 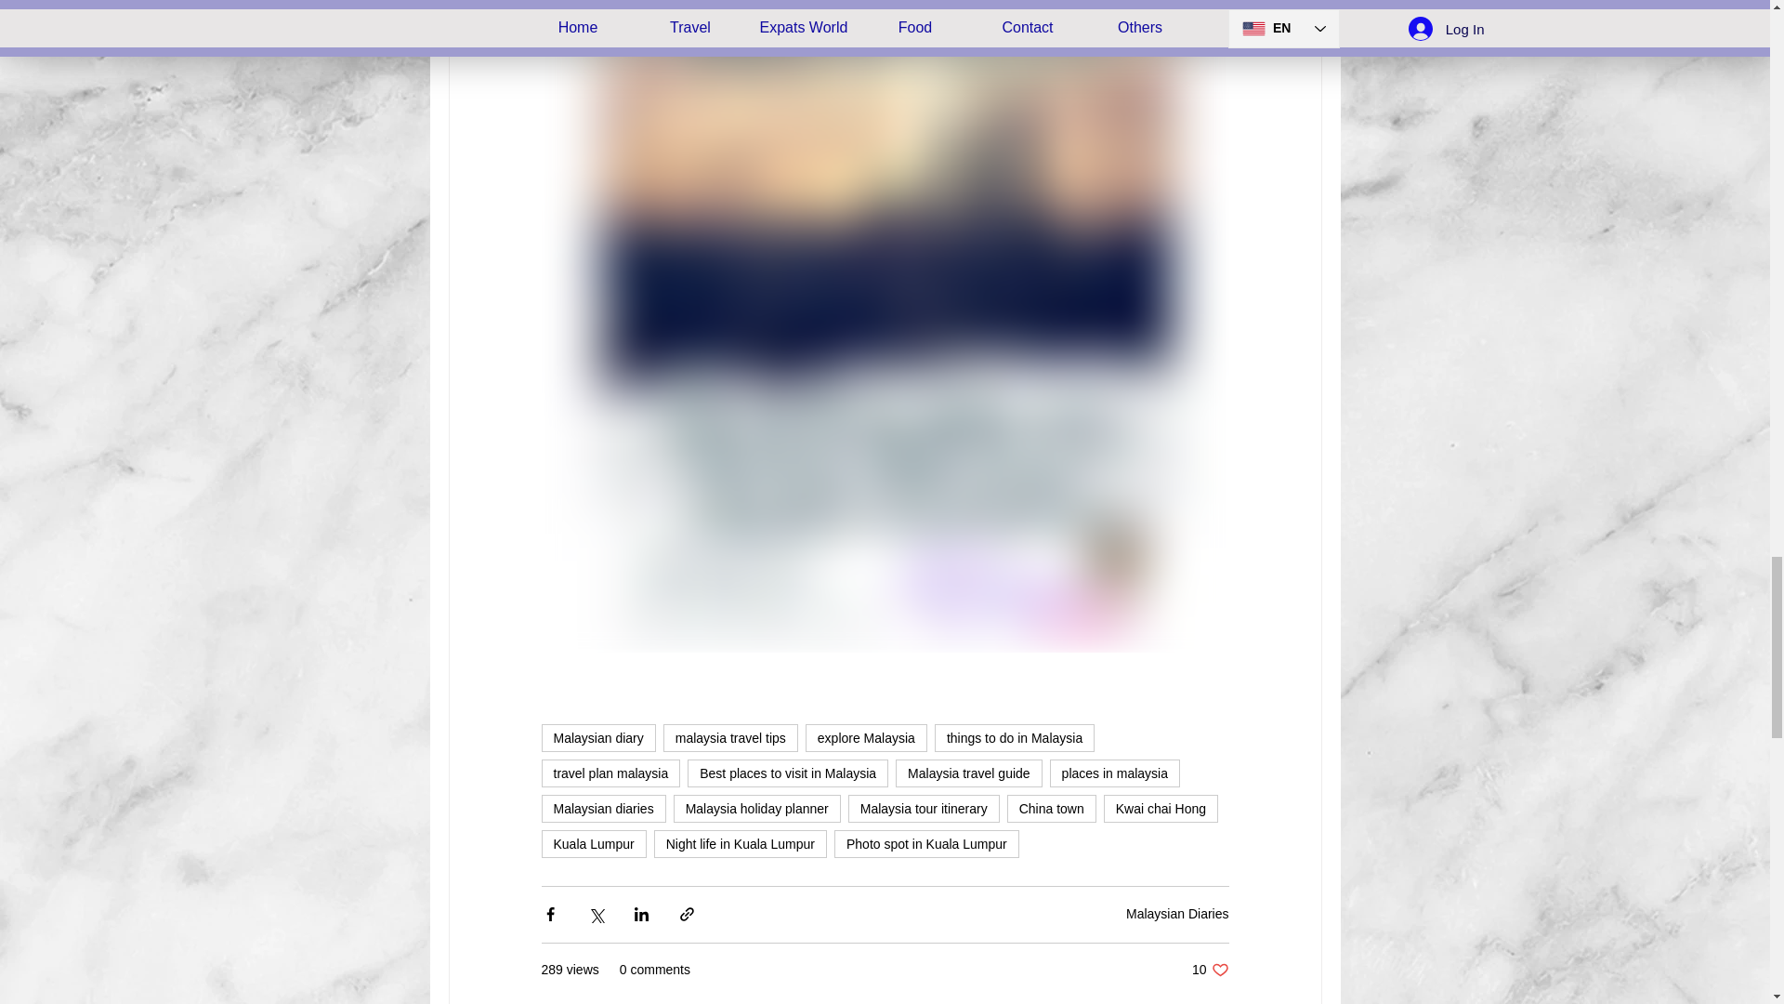 What do you see at coordinates (597, 737) in the screenshot?
I see `Malaysian diary` at bounding box center [597, 737].